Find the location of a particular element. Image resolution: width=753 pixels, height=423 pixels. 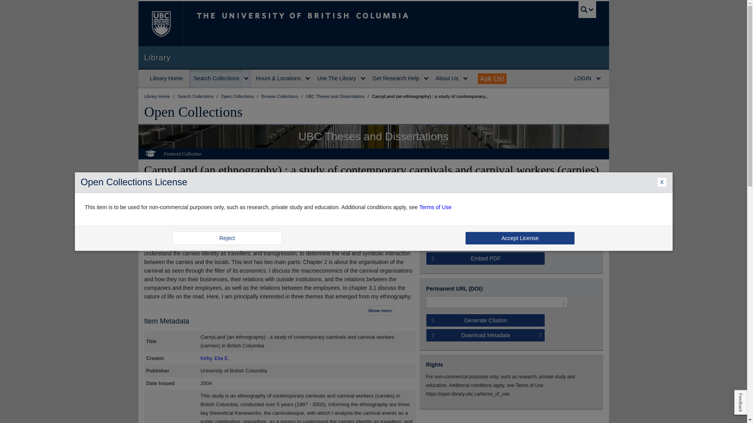

UBC Library is located at coordinates (158, 96).